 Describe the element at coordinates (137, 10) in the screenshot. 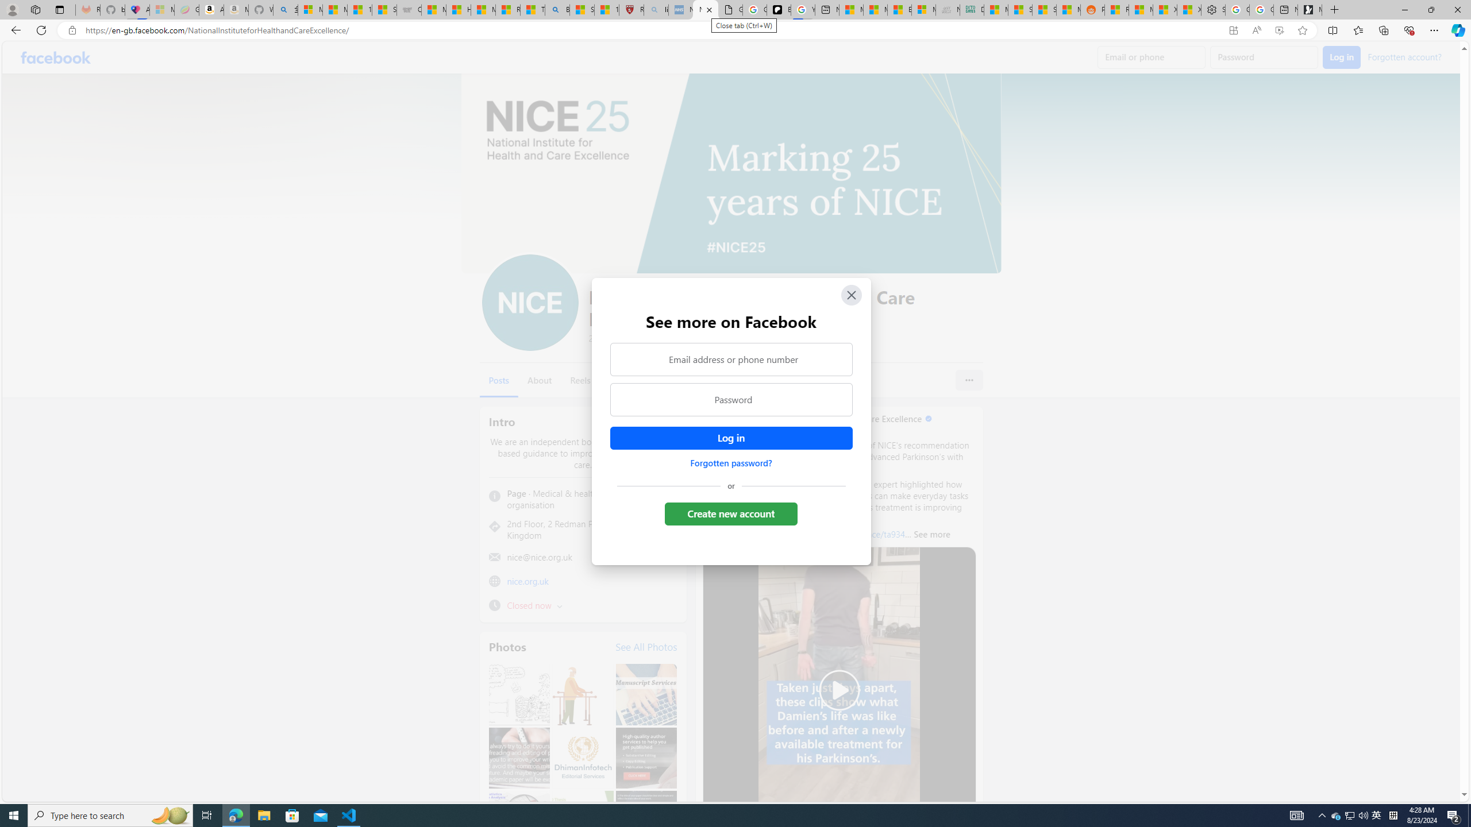

I see `Asthma Inhalers: Names and Types` at that location.